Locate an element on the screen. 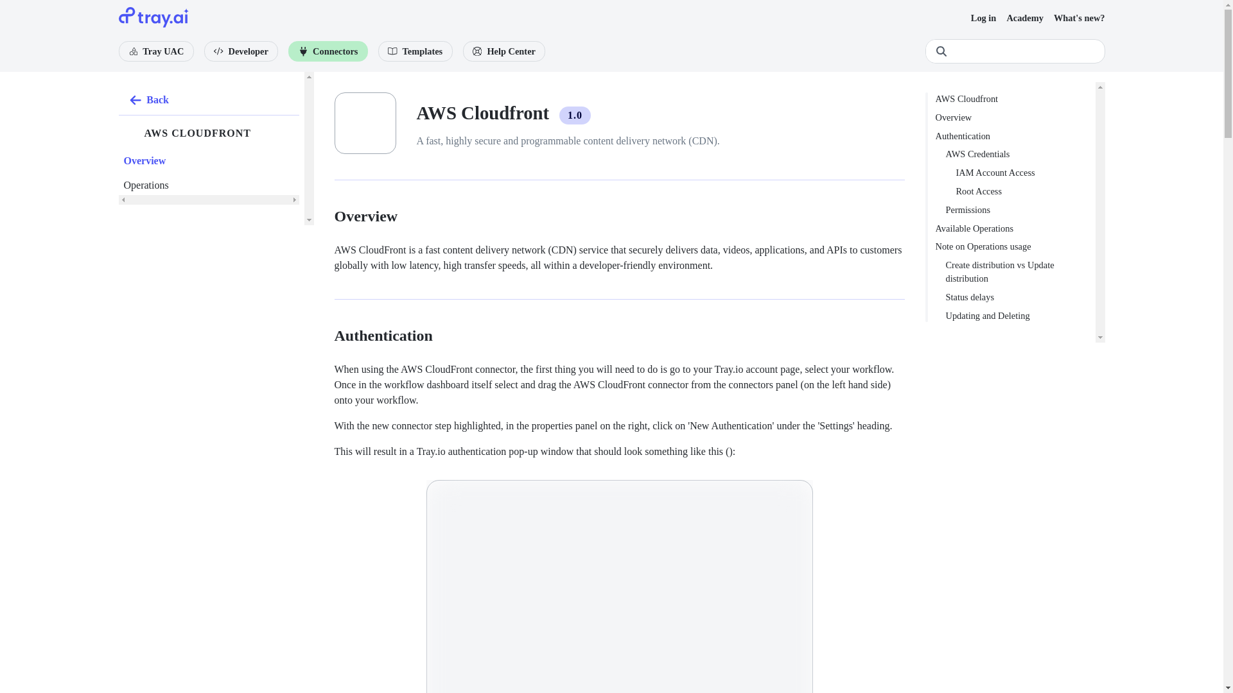  Overview is located at coordinates (144, 160).